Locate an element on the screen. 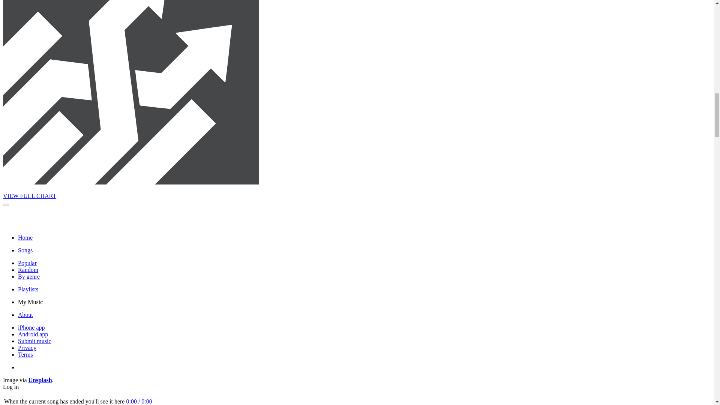 The height and width of the screenshot is (405, 720). Terms is located at coordinates (25, 354).